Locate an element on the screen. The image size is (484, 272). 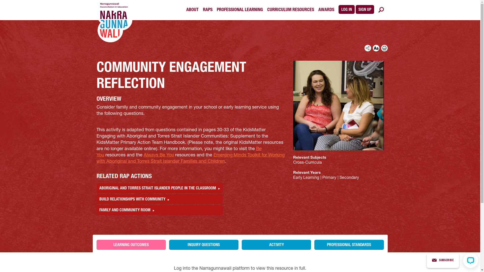
PROFESSIONAL STANDARDS is located at coordinates (349, 245).